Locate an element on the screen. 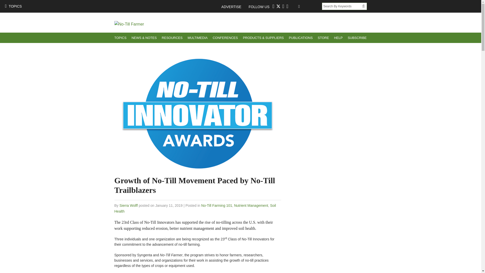  Search By Keywords is located at coordinates (342, 6).